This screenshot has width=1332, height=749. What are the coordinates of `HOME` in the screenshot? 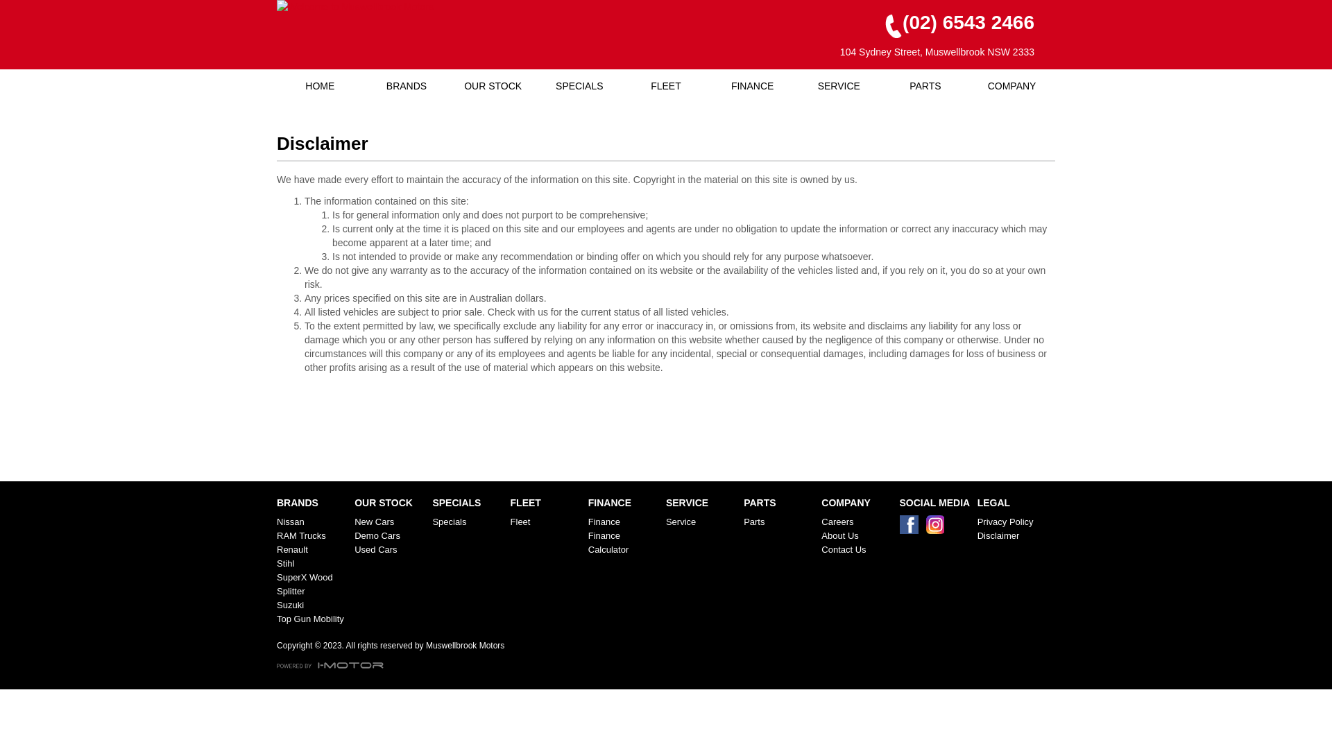 It's located at (321, 86).